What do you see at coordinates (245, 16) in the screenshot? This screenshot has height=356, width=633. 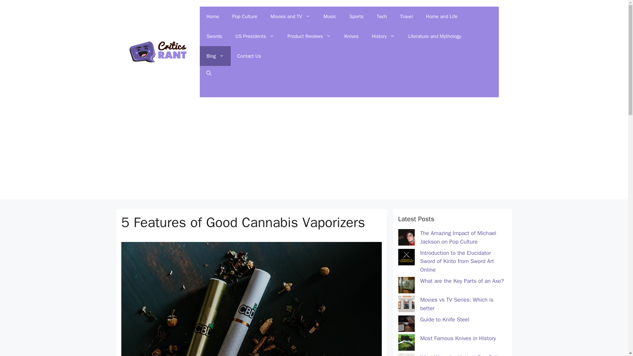 I see `Pop Culture` at bounding box center [245, 16].